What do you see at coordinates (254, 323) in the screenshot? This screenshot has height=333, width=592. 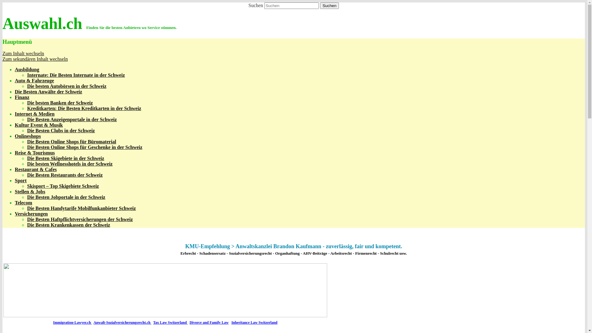 I see `Inheritance Law Switzerland` at bounding box center [254, 323].